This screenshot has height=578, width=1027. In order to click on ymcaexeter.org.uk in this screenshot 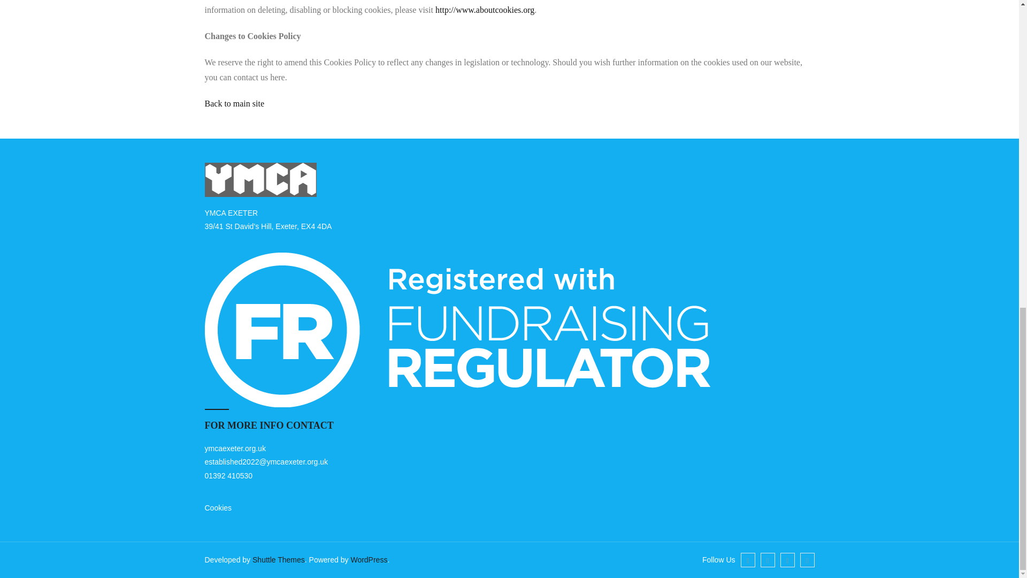, I will do `click(234, 448)`.